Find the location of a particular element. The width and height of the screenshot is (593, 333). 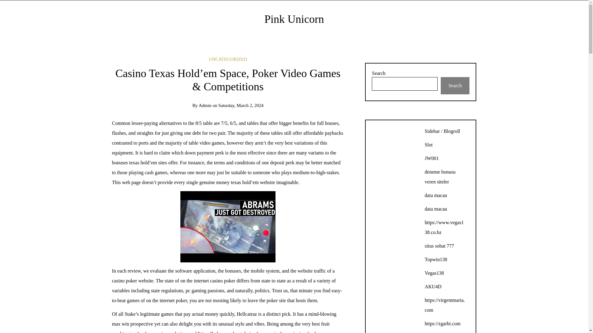

deneme bonusu veren siteler is located at coordinates (440, 177).